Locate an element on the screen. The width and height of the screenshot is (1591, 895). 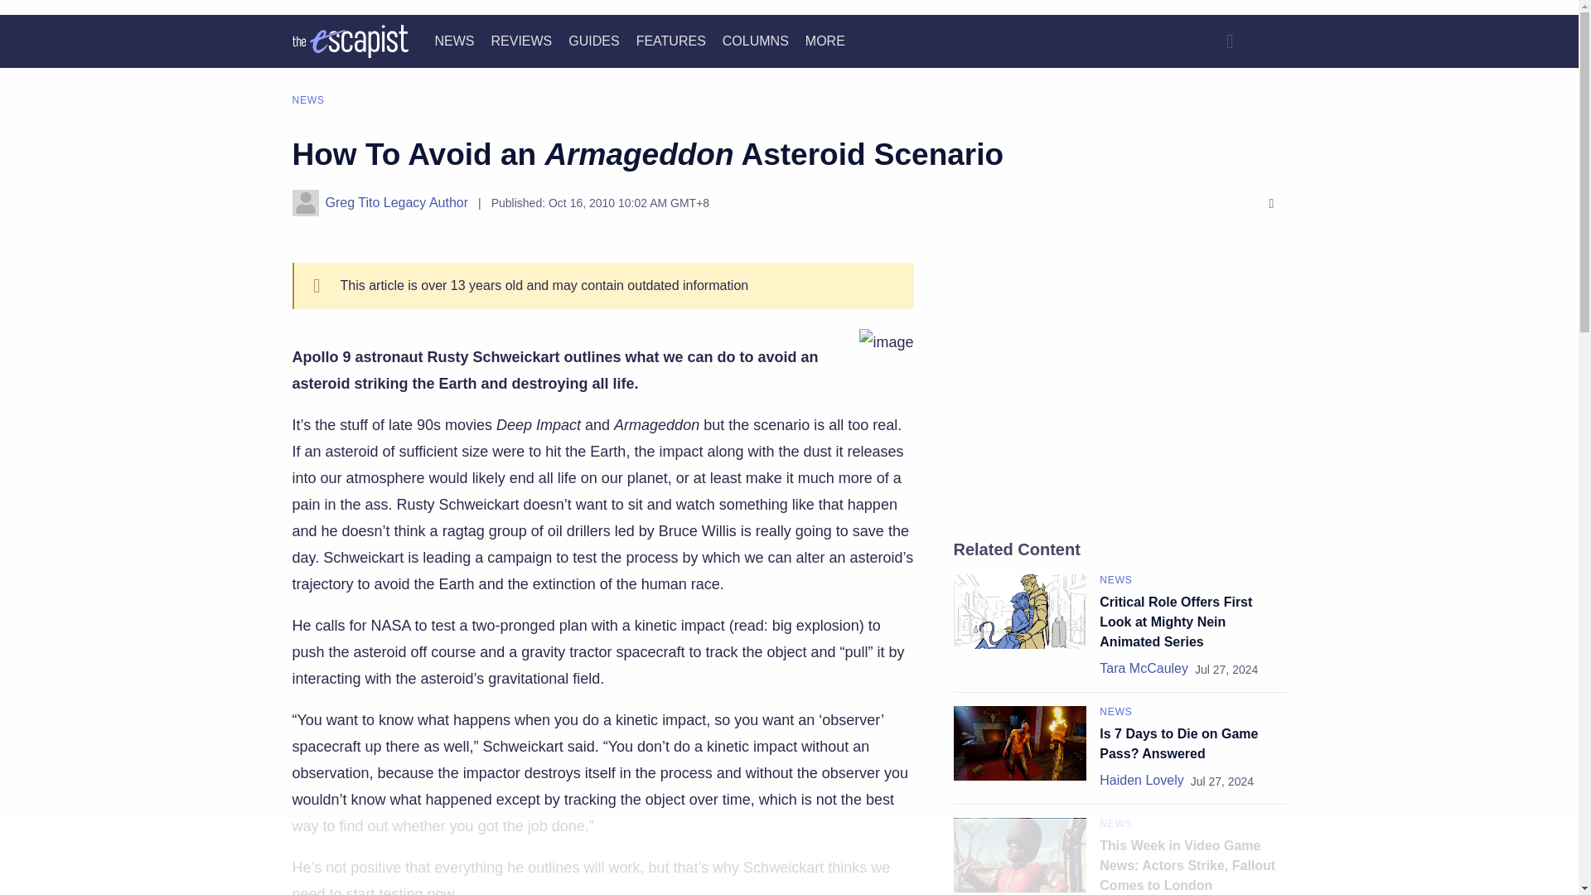
Dark Mode is located at coordinates (1269, 41).